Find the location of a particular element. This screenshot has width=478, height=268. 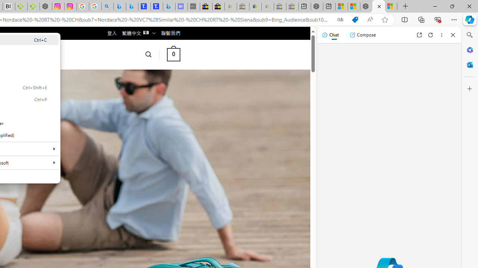

Safety in Our Products - Google Safety Center is located at coordinates (83, 7).